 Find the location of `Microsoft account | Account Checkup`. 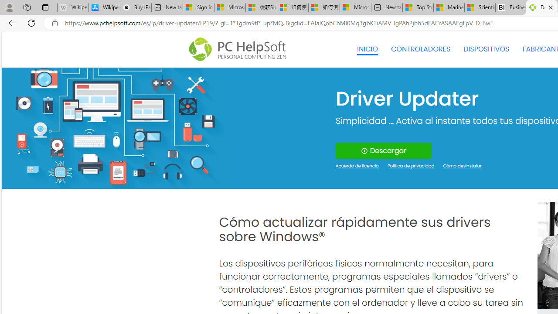

Microsoft account | Account Checkup is located at coordinates (355, 8).